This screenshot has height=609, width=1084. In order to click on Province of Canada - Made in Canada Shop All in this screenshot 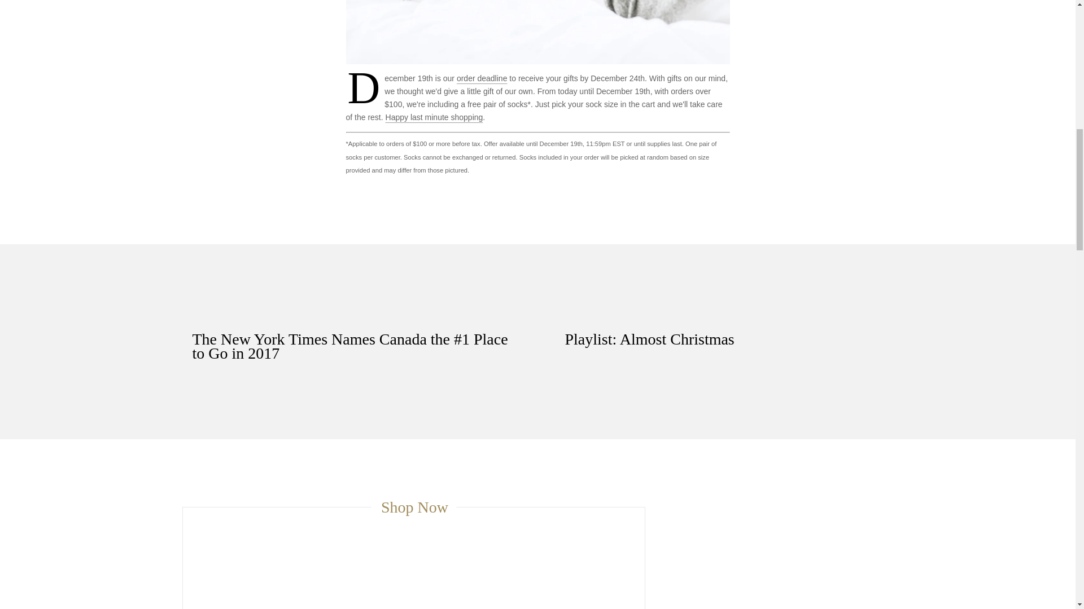, I will do `click(435, 117)`.